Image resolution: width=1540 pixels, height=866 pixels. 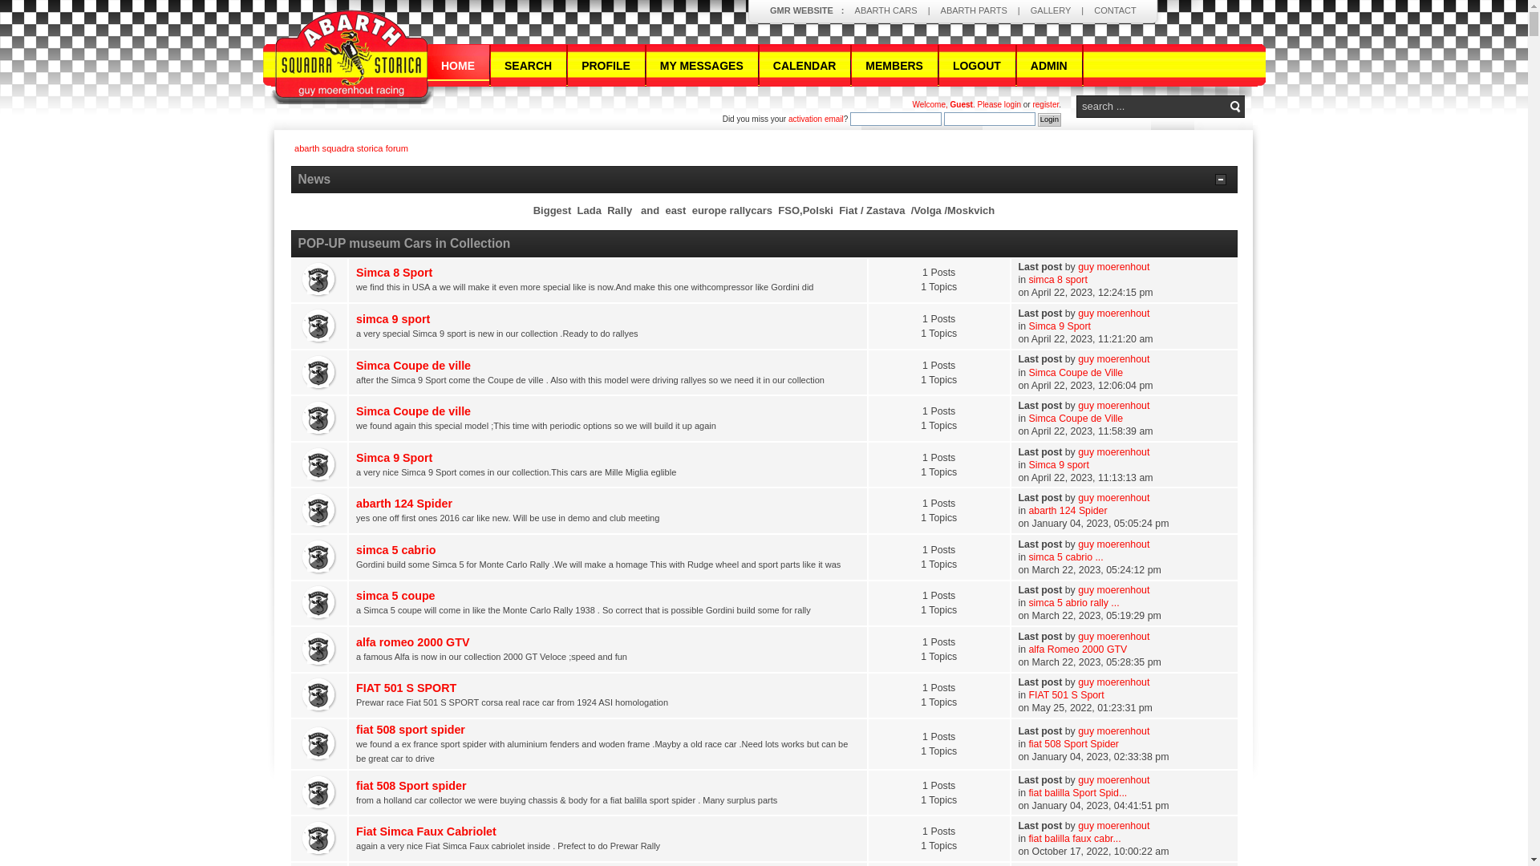 I want to click on FIAT 501 S SPORT, so click(x=406, y=688).